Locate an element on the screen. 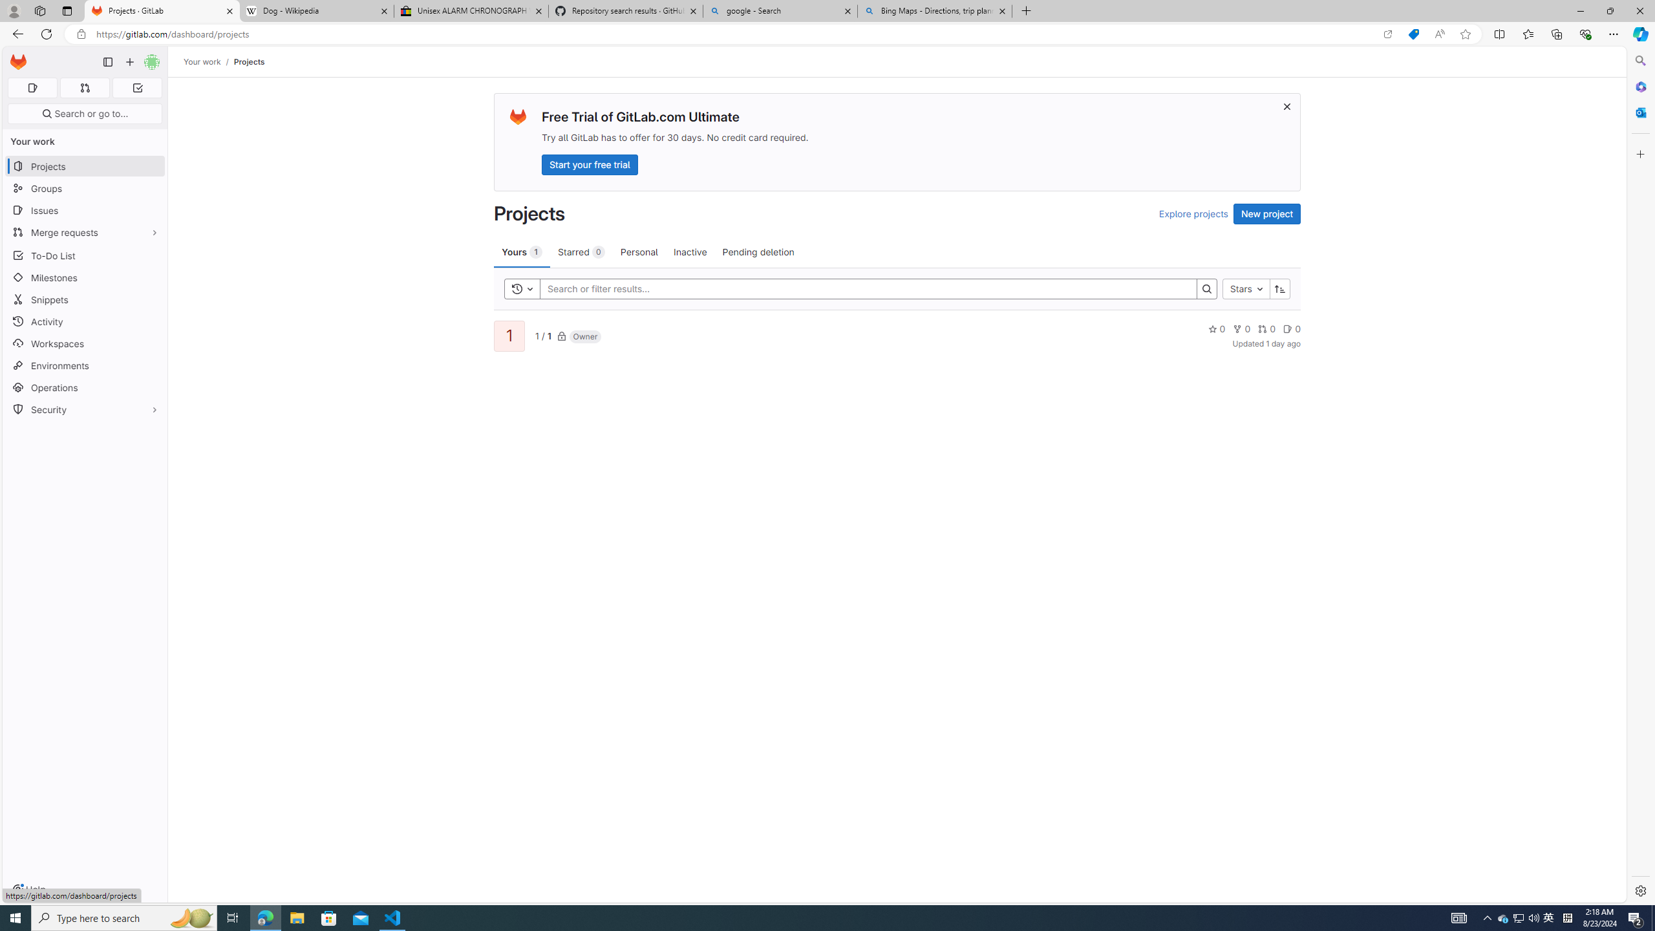 The height and width of the screenshot is (931, 1655). Create new... is located at coordinates (129, 62).